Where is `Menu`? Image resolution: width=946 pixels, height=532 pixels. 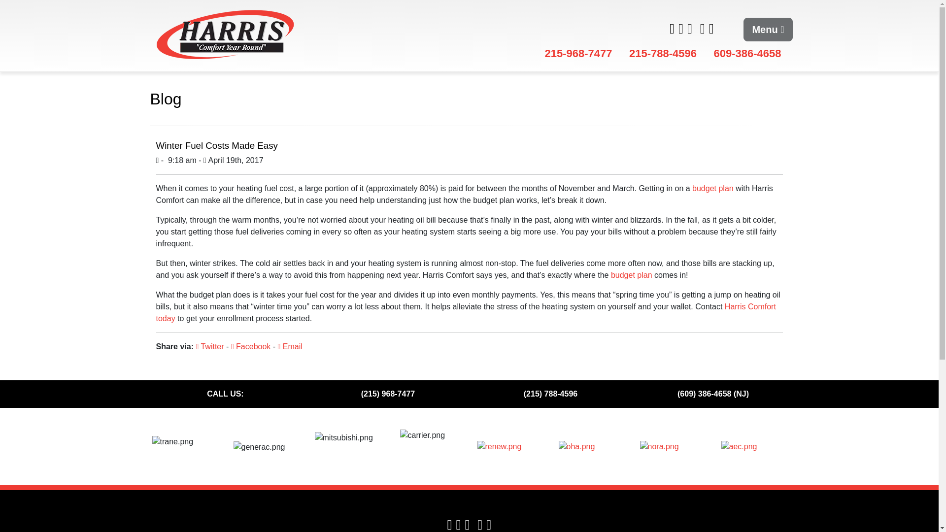 Menu is located at coordinates (768, 30).